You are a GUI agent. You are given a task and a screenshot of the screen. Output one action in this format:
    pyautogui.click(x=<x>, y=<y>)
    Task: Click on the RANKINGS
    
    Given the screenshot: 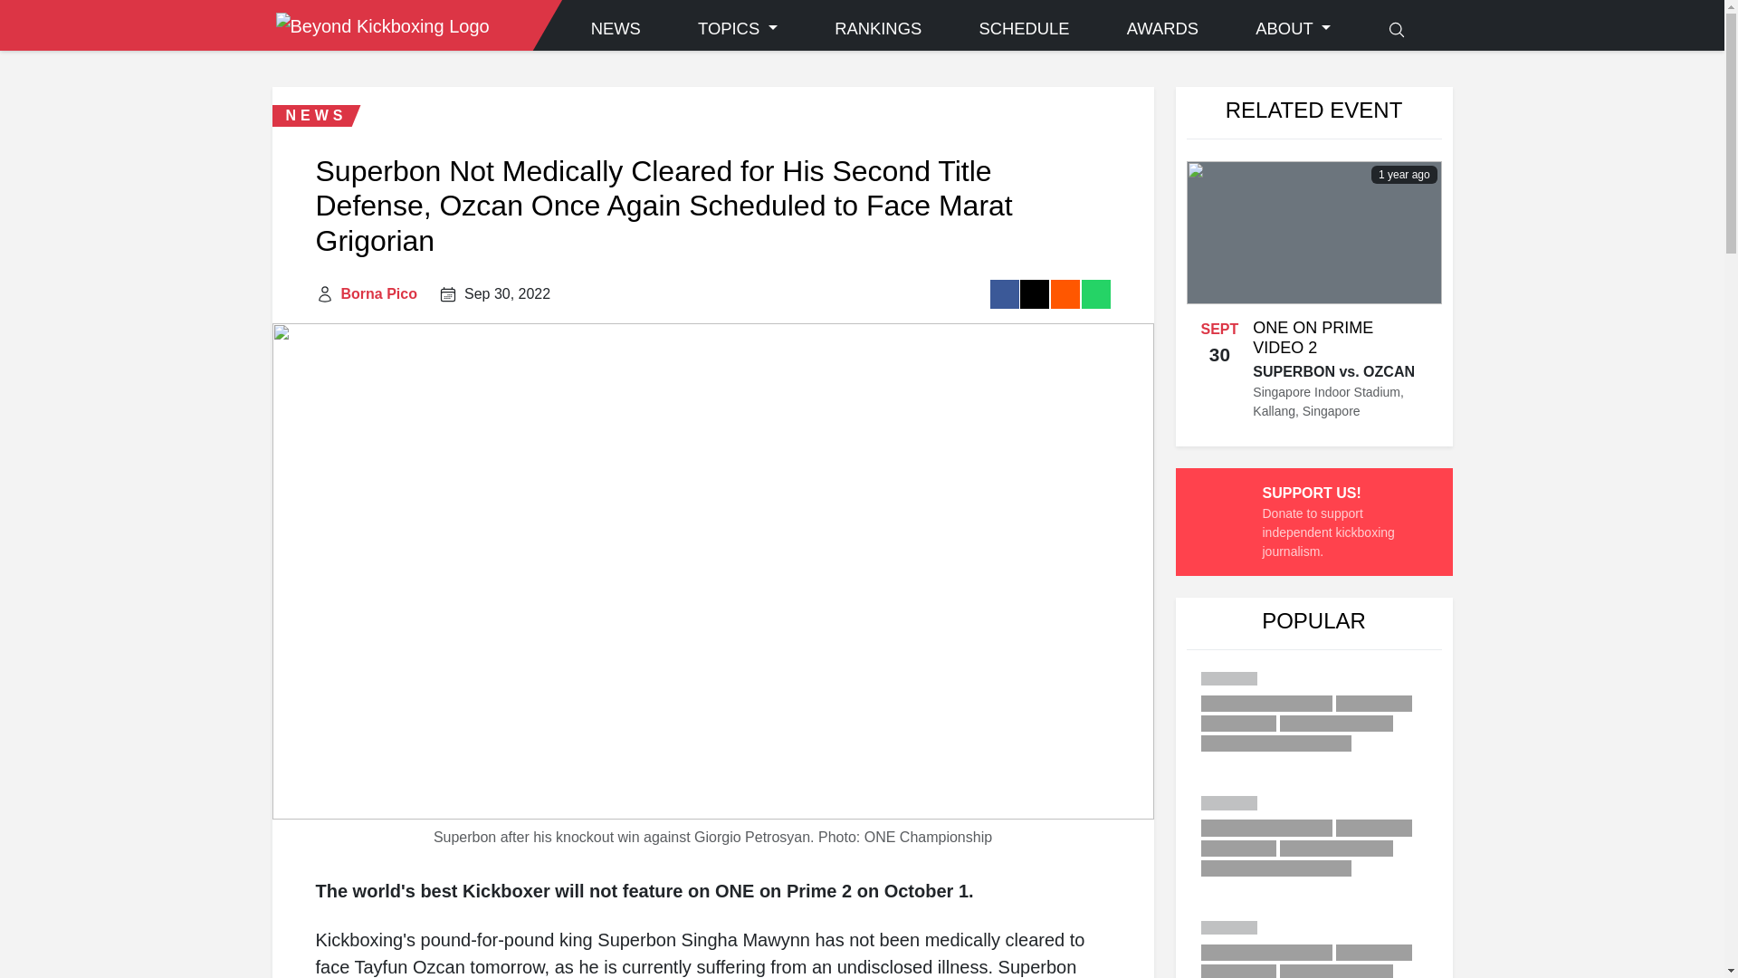 What is the action you would take?
    pyautogui.click(x=878, y=29)
    